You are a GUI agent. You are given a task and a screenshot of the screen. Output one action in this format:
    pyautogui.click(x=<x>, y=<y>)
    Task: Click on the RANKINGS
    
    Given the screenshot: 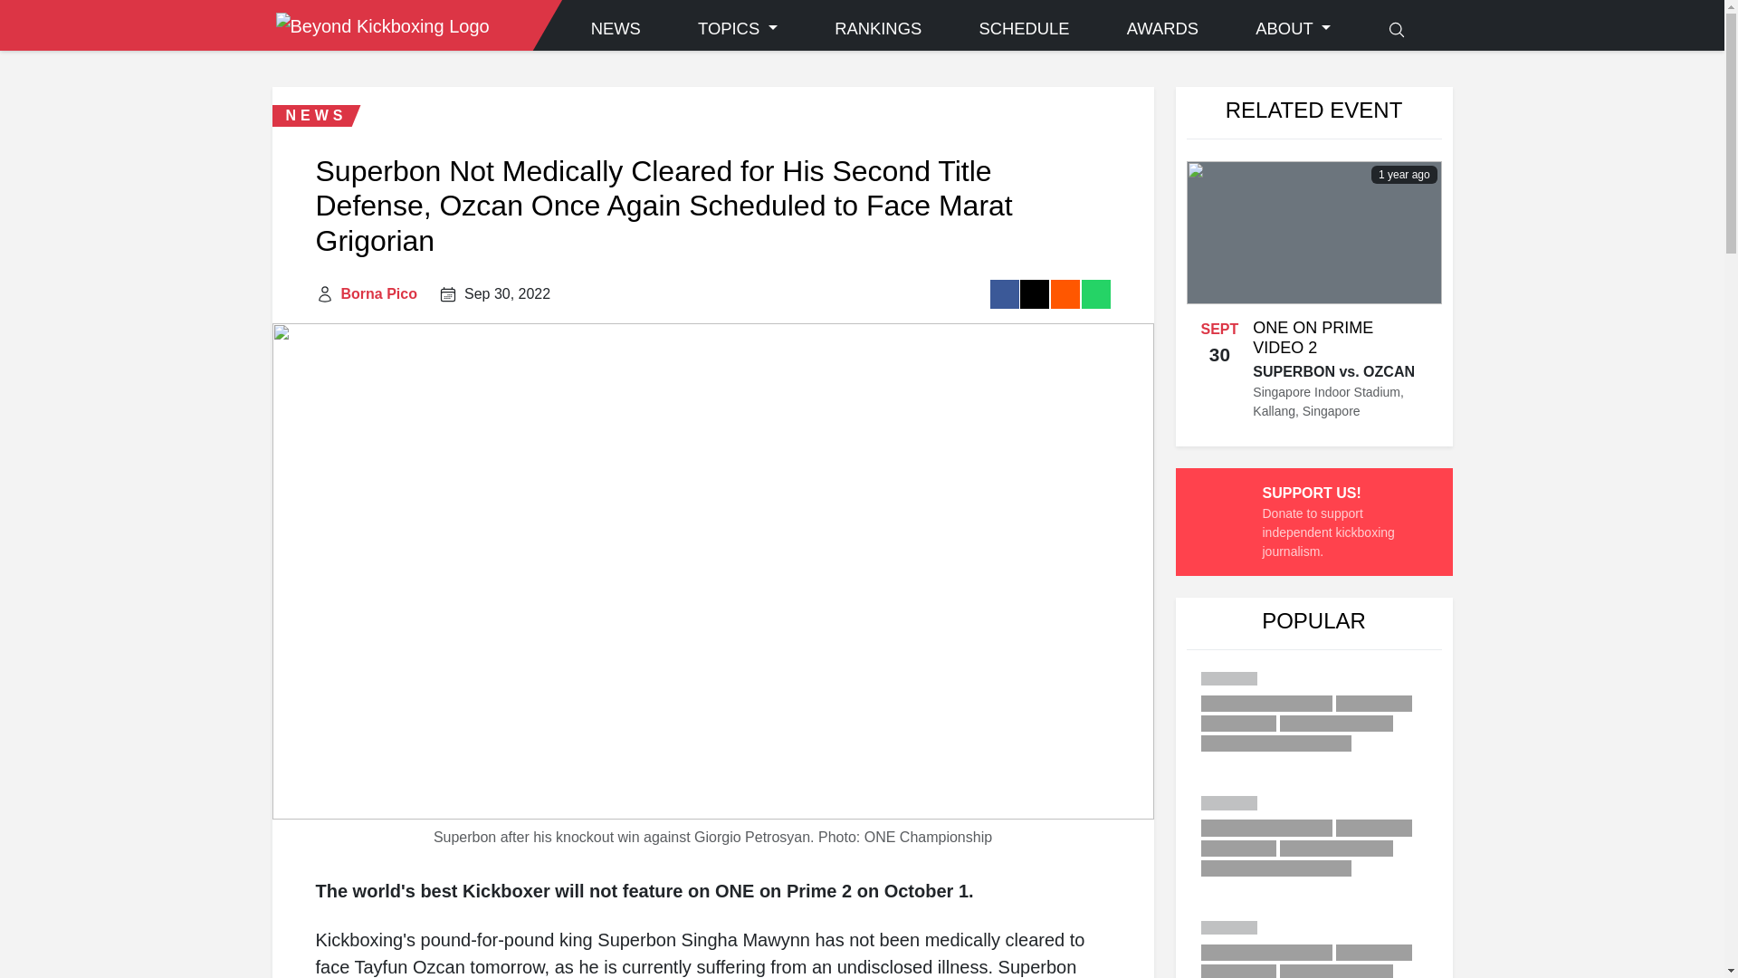 What is the action you would take?
    pyautogui.click(x=878, y=29)
    